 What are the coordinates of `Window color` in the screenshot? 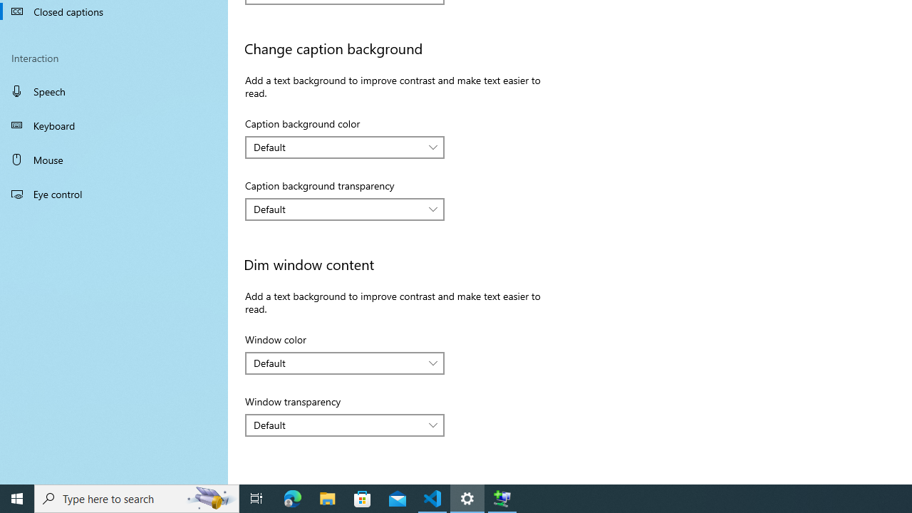 It's located at (345, 363).